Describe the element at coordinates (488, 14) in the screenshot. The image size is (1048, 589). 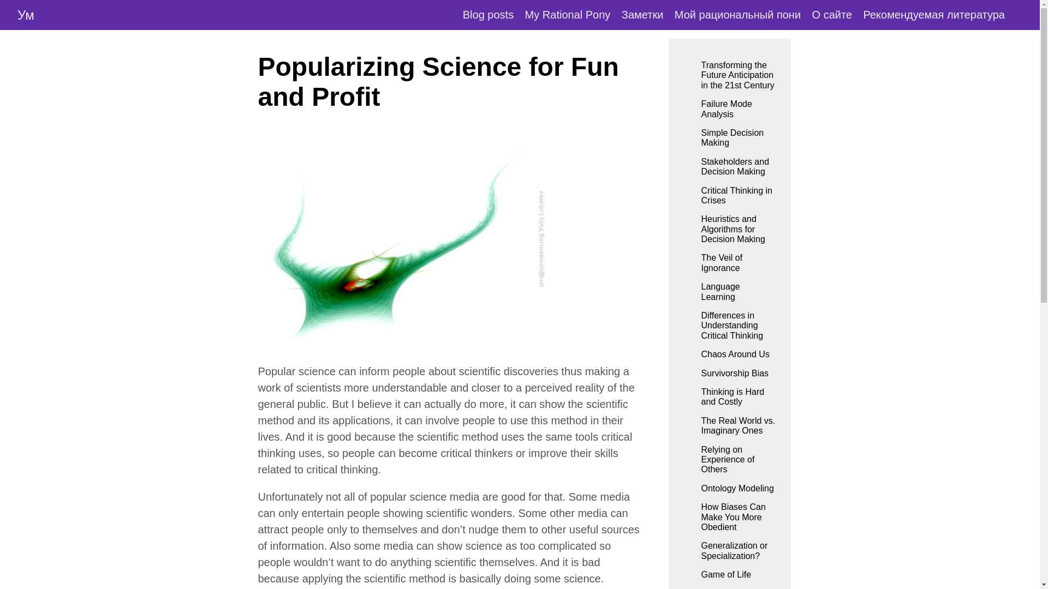
I see `Blog posts` at that location.